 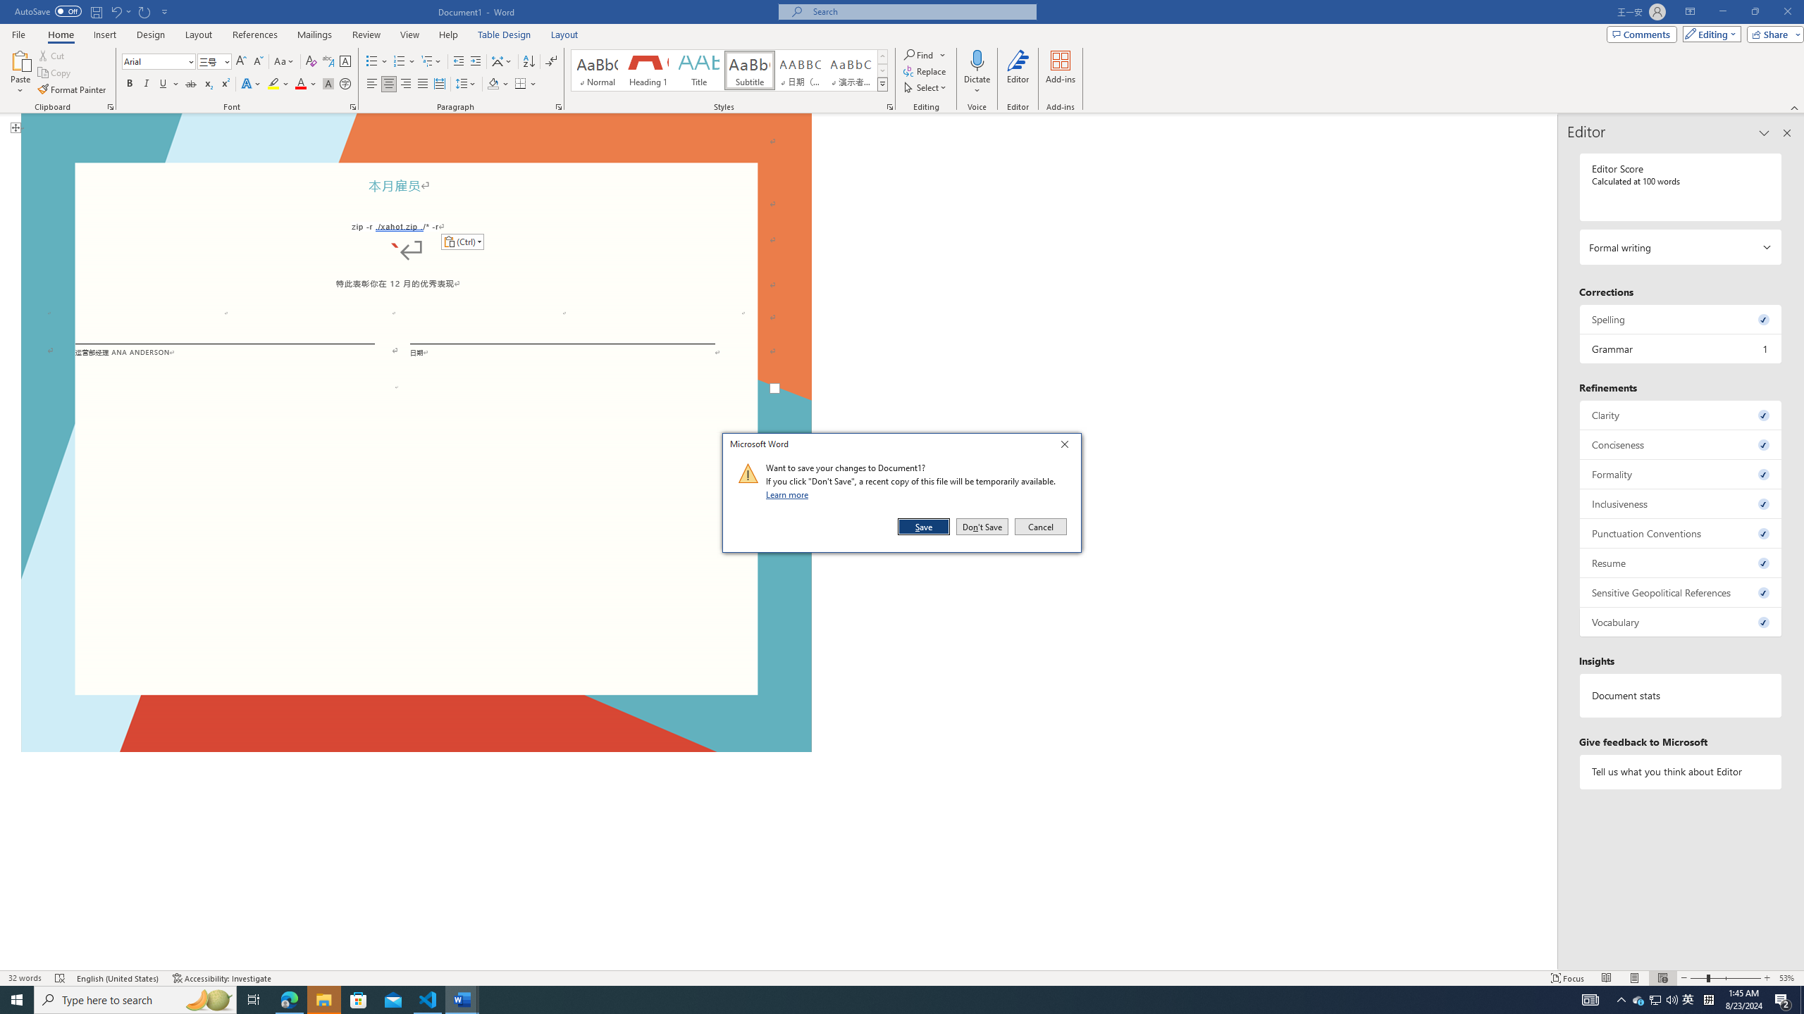 I want to click on Language English (United States), so click(x=118, y=978).